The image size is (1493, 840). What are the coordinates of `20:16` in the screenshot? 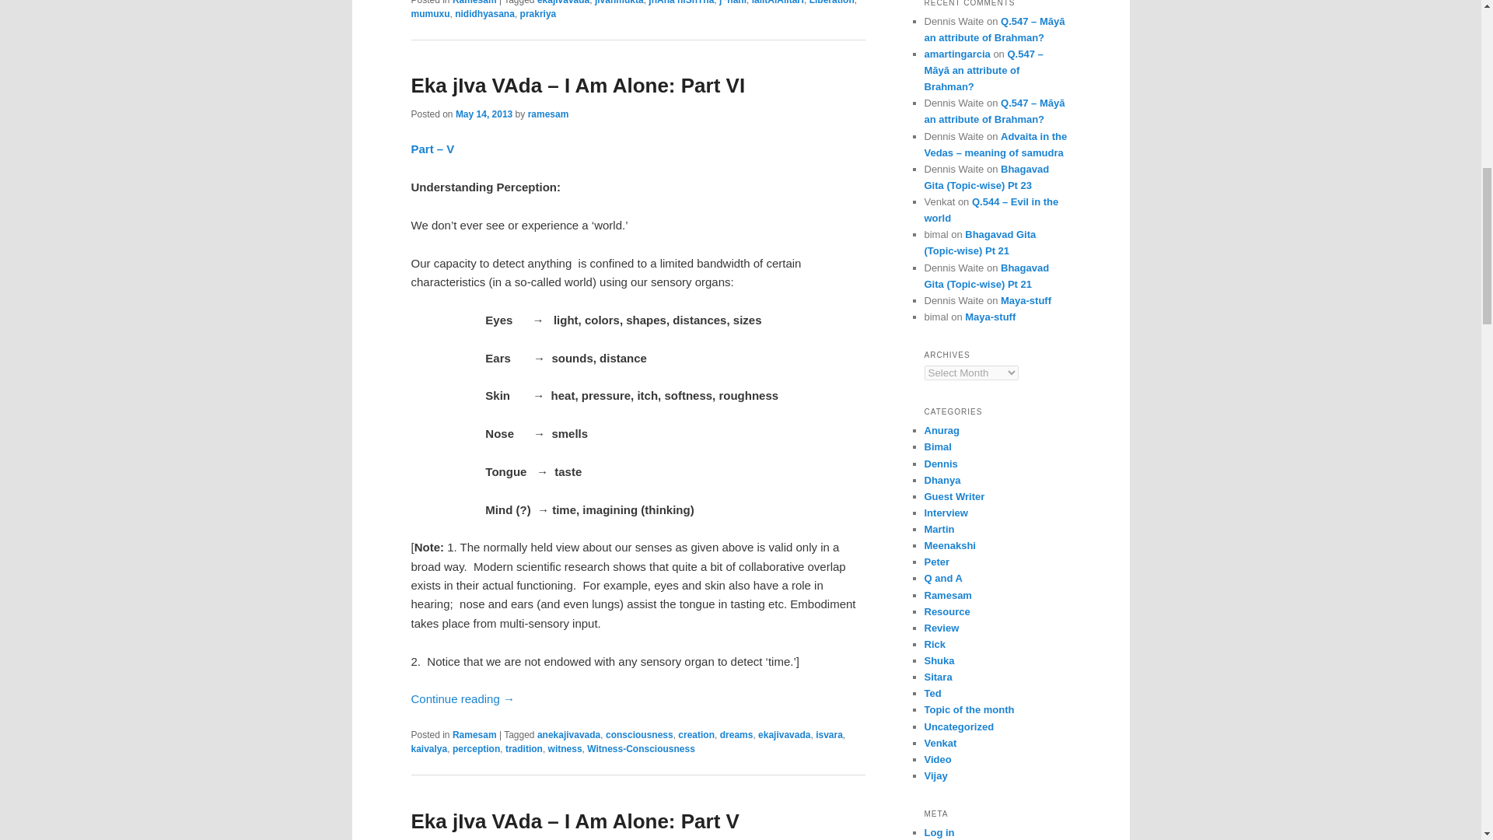 It's located at (484, 114).